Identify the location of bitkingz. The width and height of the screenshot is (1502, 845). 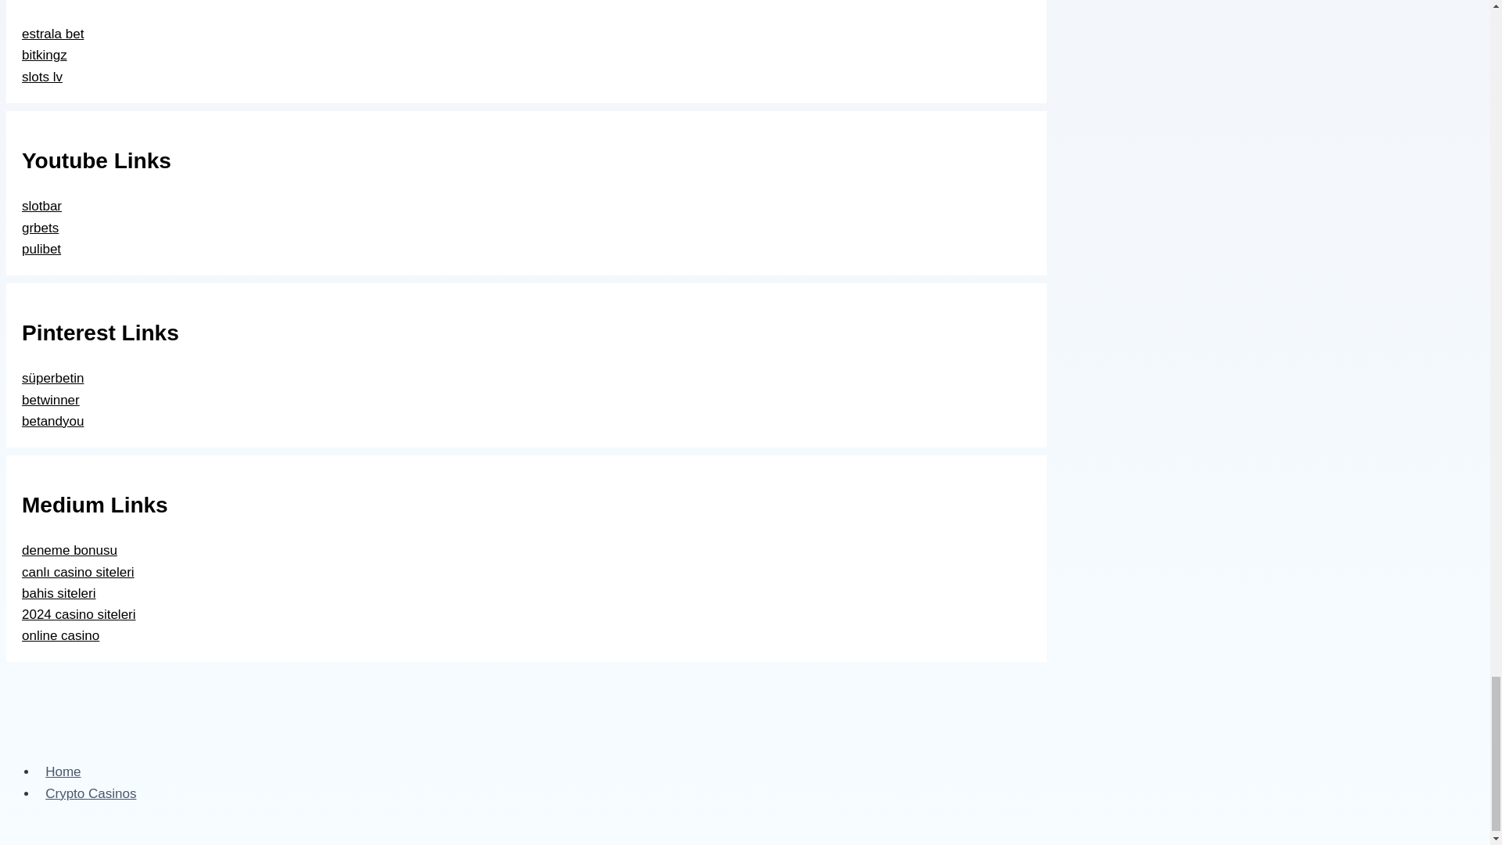
(45, 55).